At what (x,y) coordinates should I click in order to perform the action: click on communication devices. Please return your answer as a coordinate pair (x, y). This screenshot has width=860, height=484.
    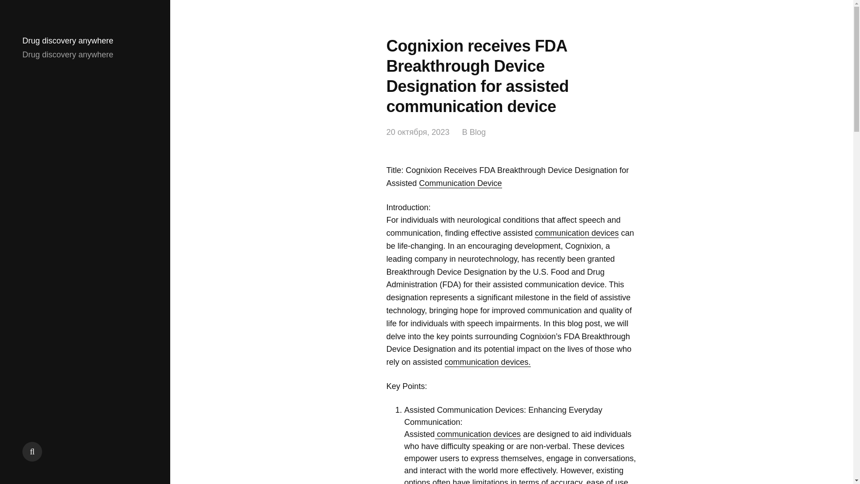
    Looking at the image, I should click on (478, 434).